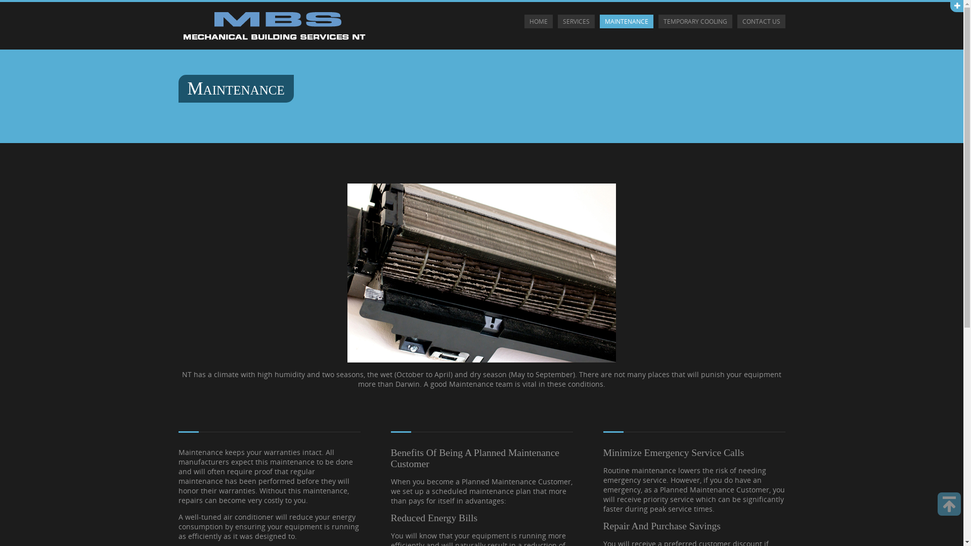 This screenshot has height=546, width=971. Describe the element at coordinates (762, 21) in the screenshot. I see `CONTACT US` at that location.